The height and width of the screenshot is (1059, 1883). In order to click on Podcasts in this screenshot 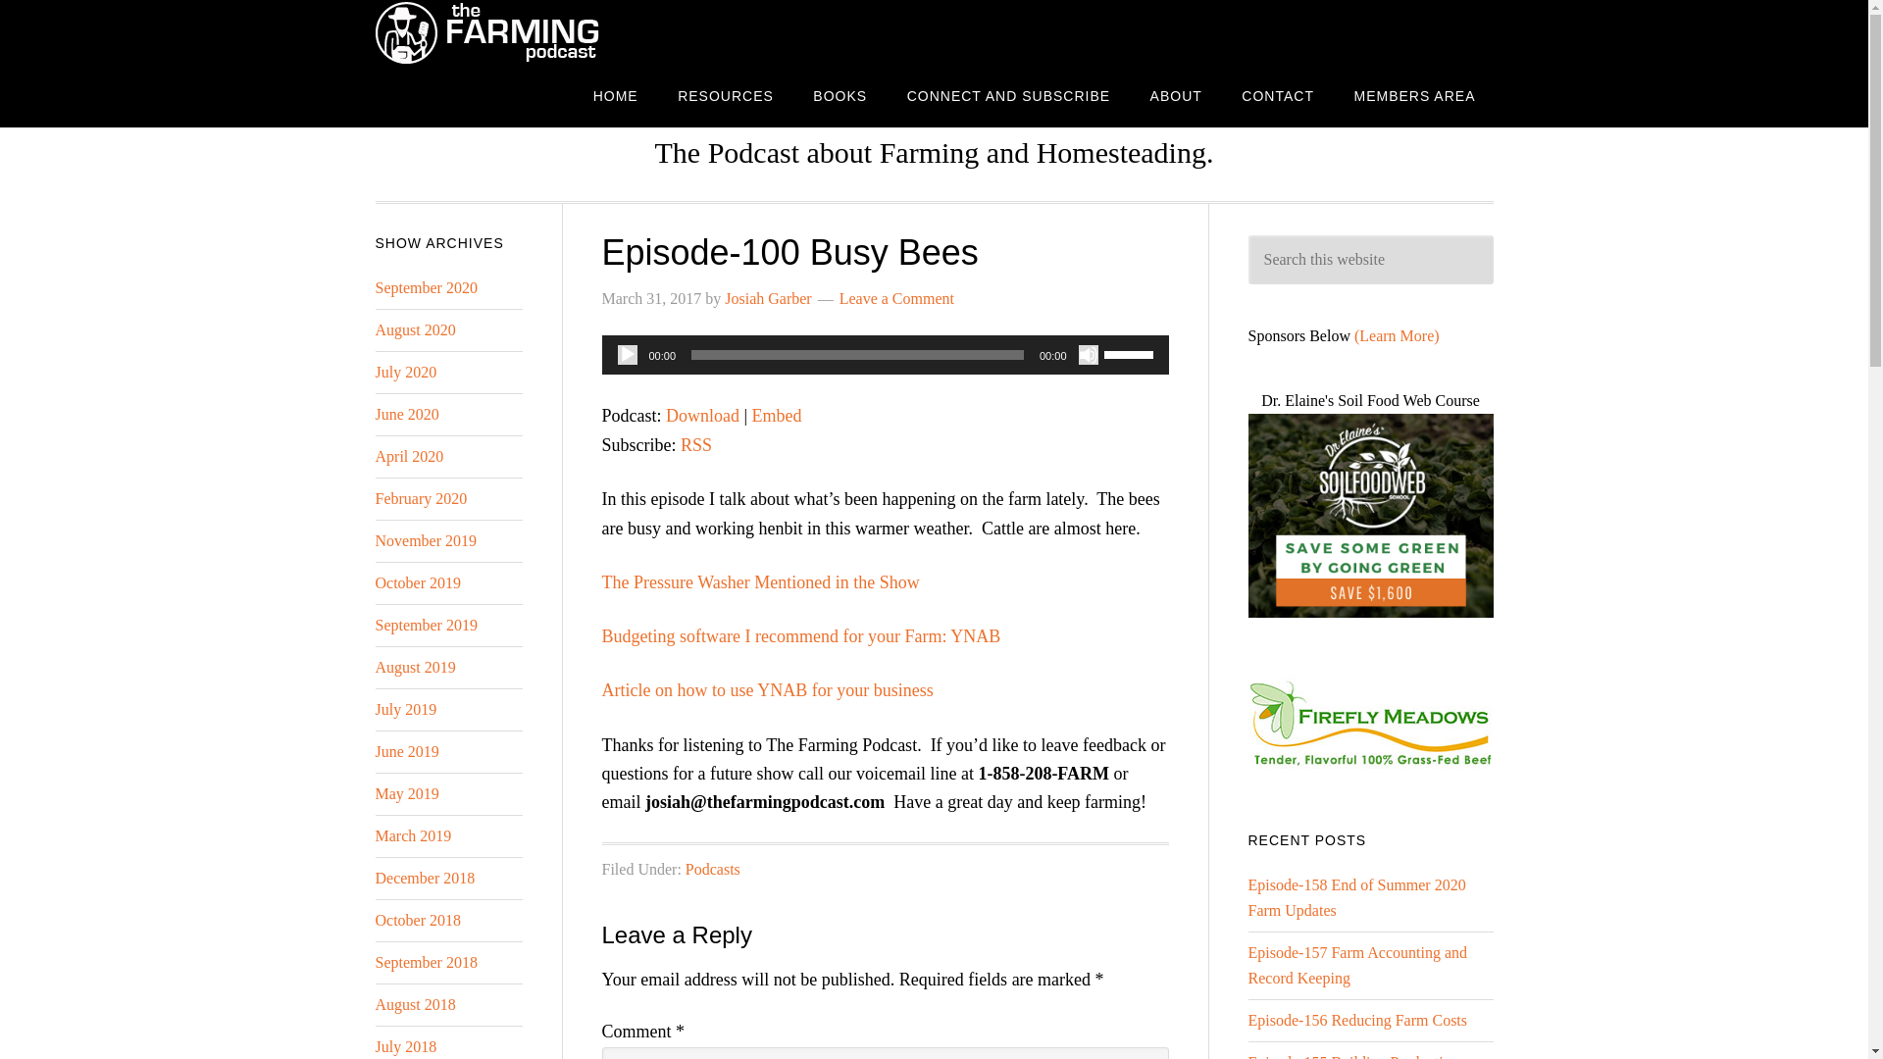, I will do `click(712, 869)`.